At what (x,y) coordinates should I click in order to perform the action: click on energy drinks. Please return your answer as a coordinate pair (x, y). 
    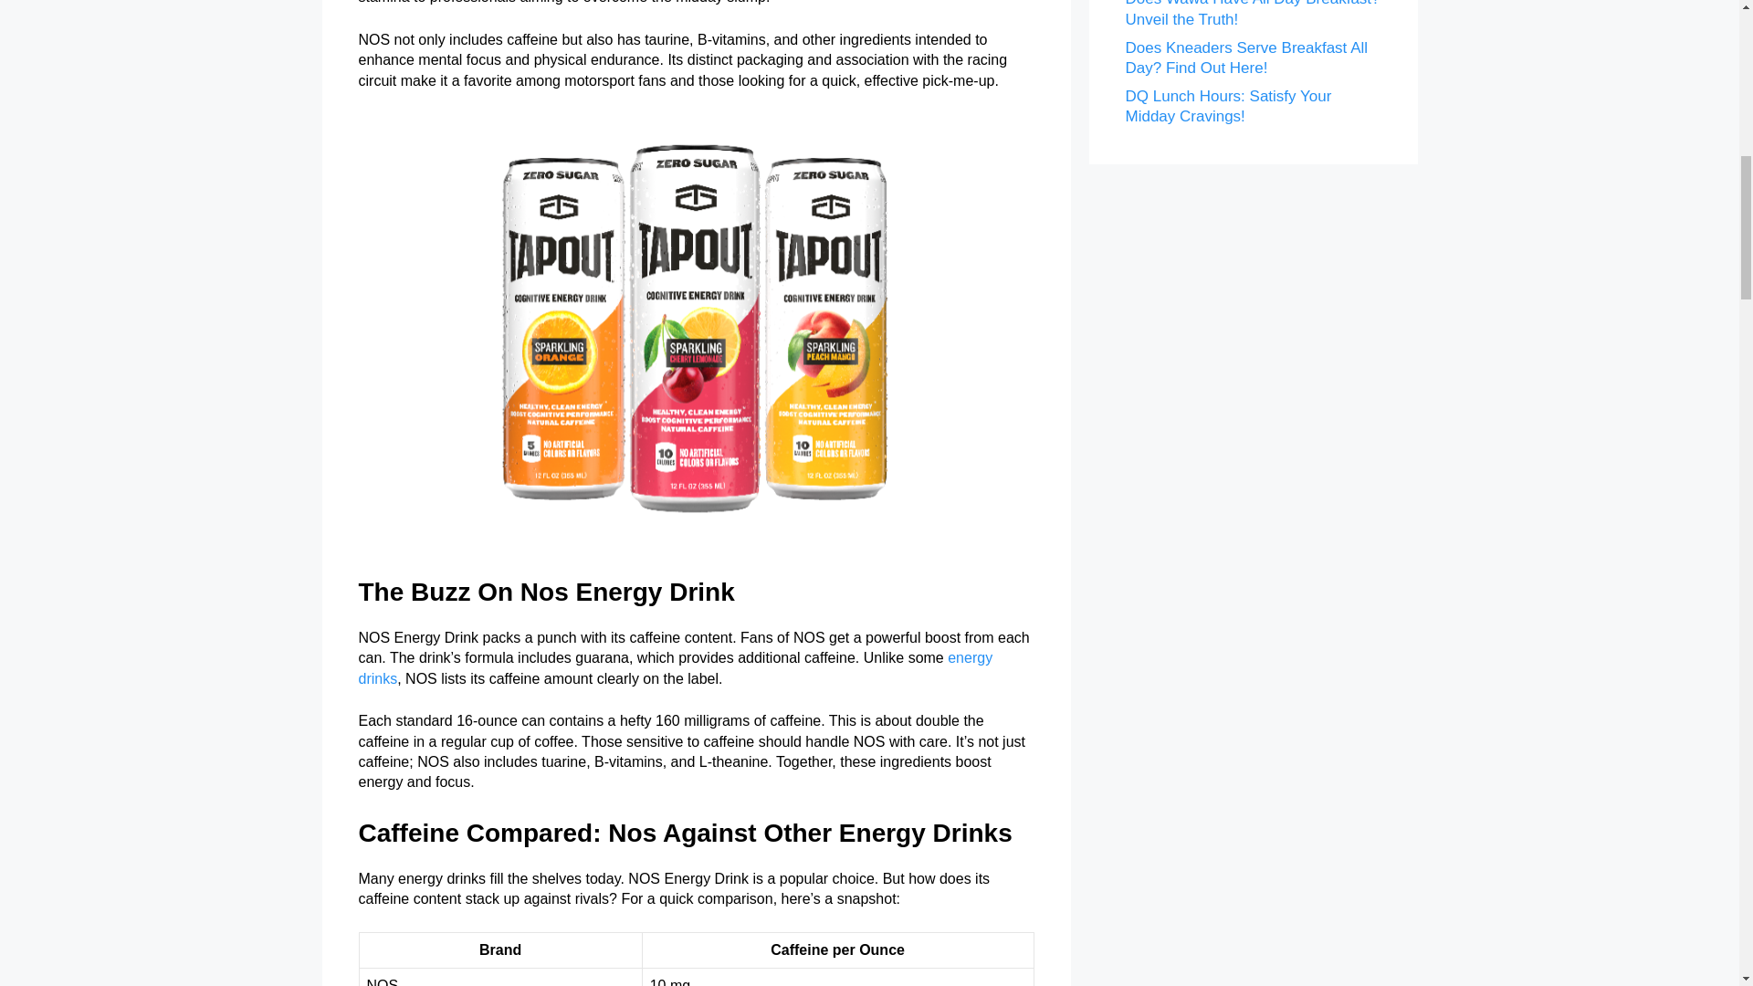
    Looking at the image, I should click on (674, 666).